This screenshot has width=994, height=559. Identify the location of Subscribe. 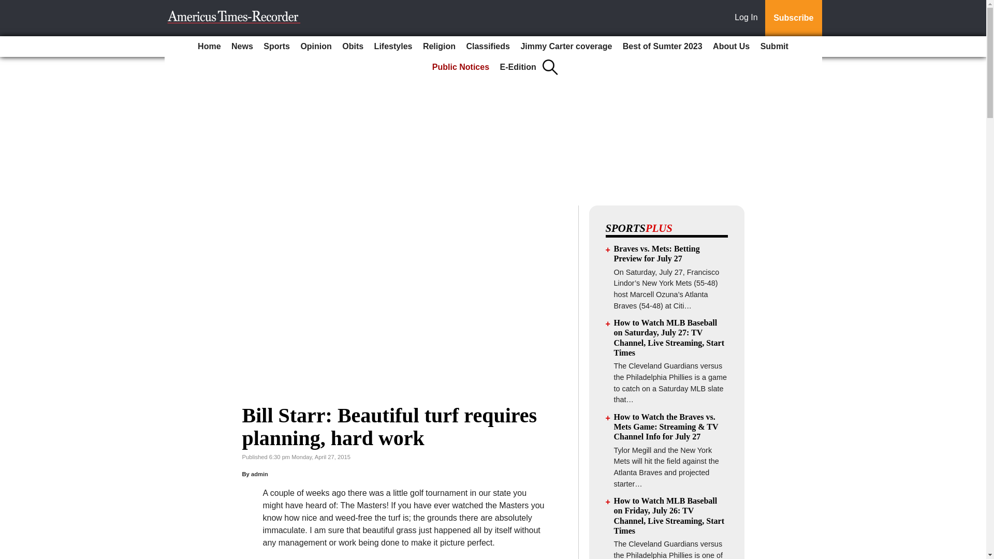
(793, 18).